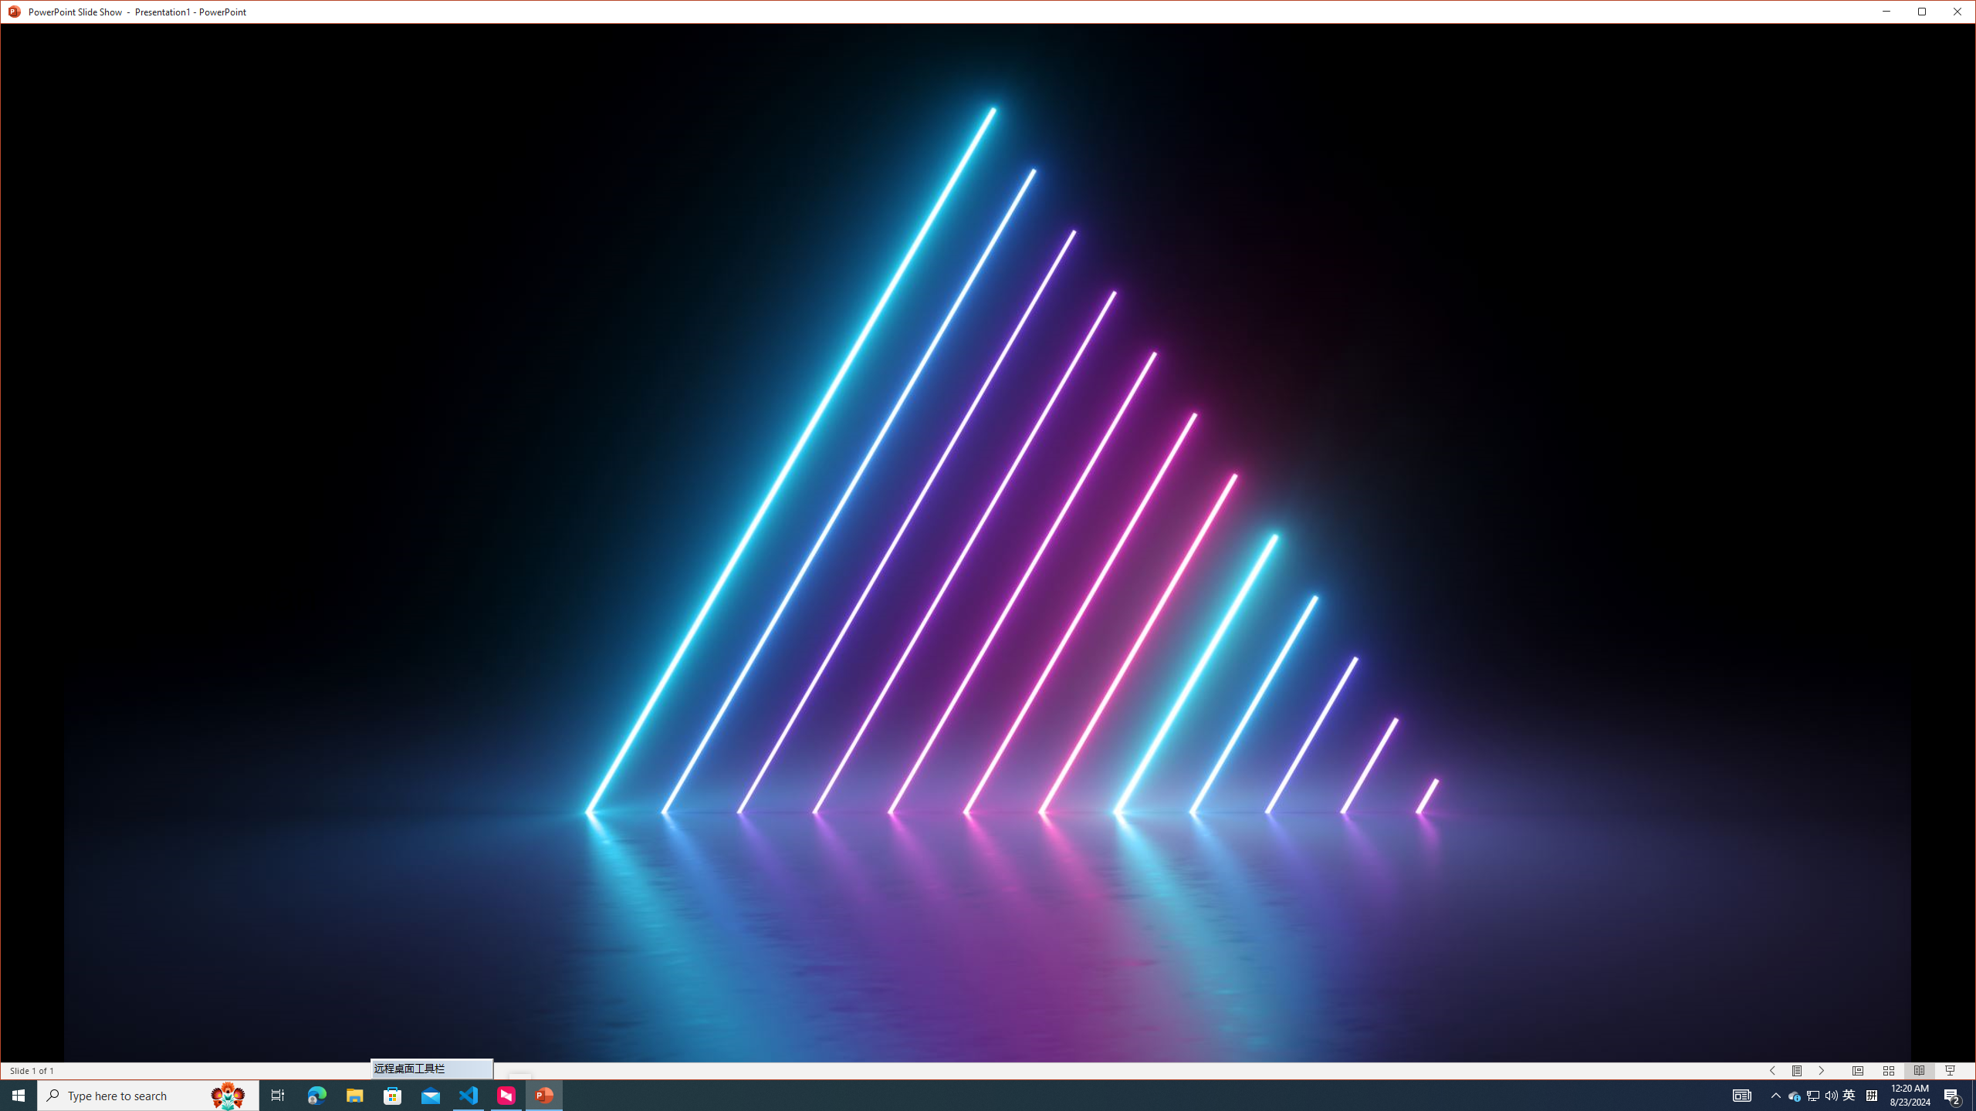 The width and height of the screenshot is (1976, 1111). What do you see at coordinates (1814, 1096) in the screenshot?
I see `User Promoted Notification Area` at bounding box center [1814, 1096].